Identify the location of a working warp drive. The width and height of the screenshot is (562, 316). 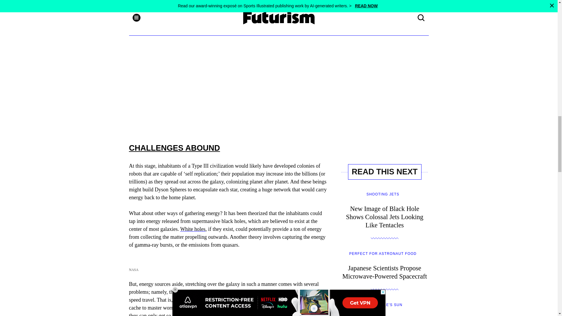
(239, 300).